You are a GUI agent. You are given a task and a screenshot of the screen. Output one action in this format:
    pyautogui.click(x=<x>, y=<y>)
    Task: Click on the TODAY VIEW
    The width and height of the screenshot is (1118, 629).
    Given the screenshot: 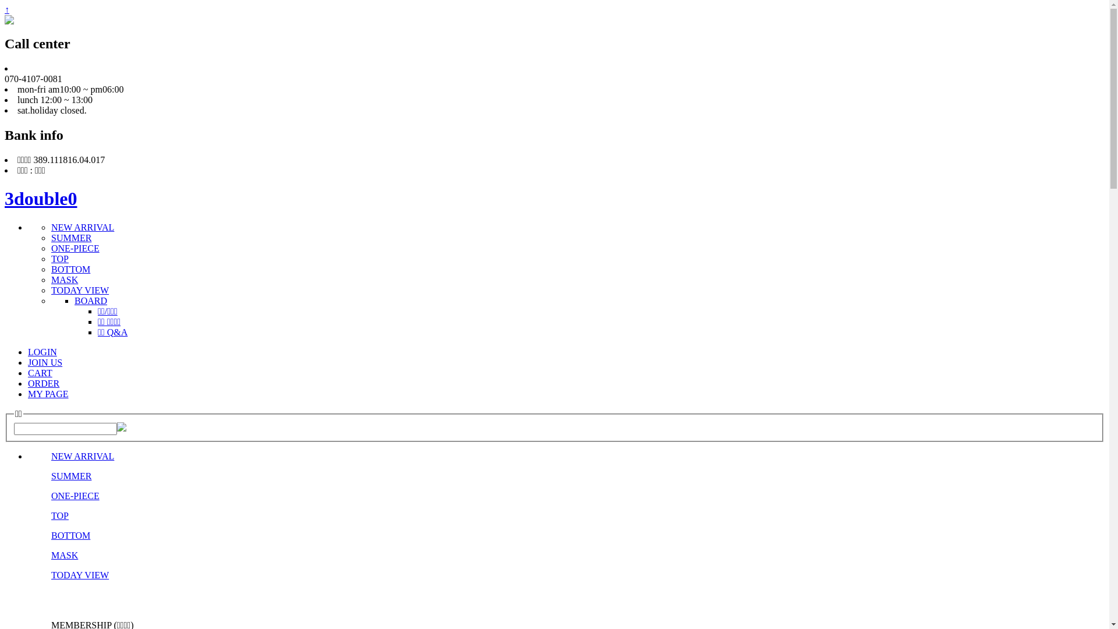 What is the action you would take?
    pyautogui.click(x=80, y=575)
    